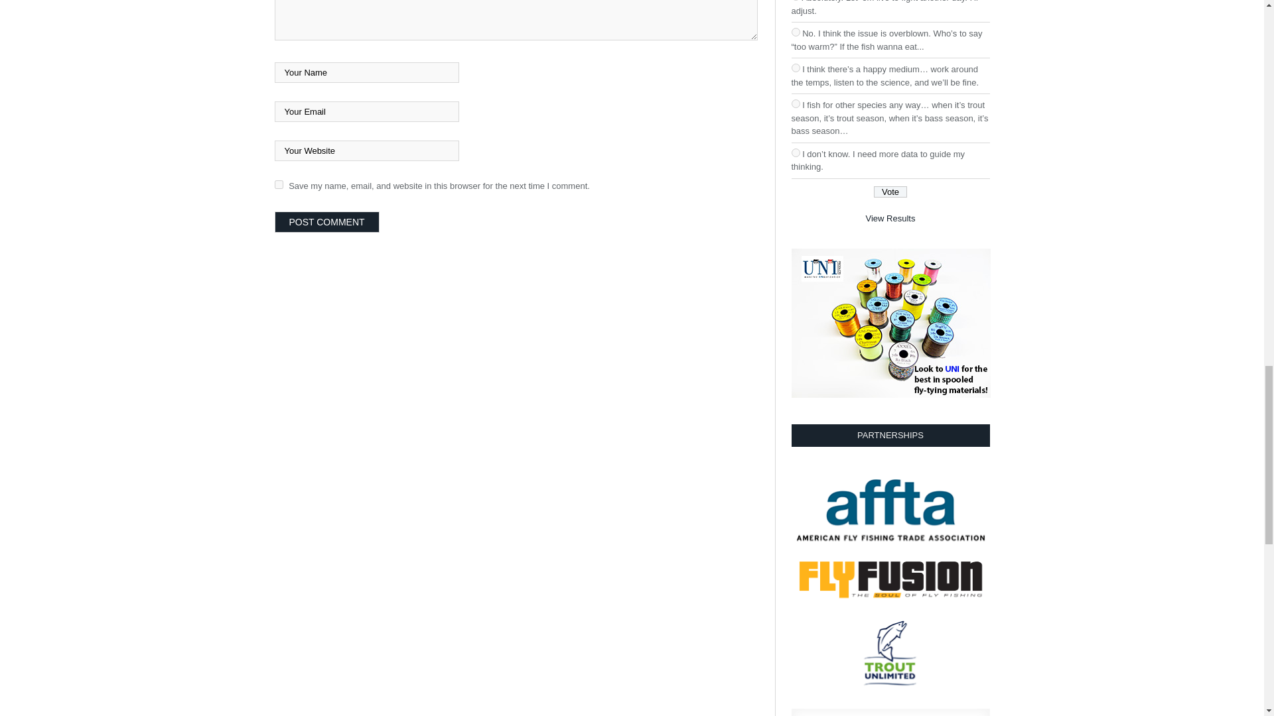  What do you see at coordinates (327, 221) in the screenshot?
I see `Post Comment` at bounding box center [327, 221].